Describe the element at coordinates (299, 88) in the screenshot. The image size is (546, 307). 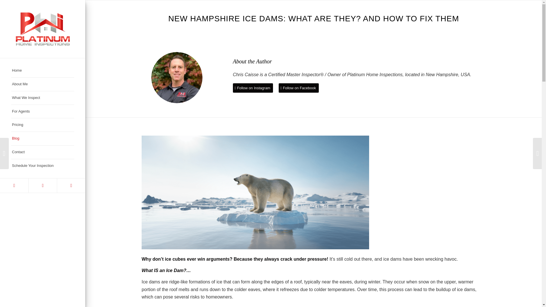
I see `Follow on Facebook` at that location.